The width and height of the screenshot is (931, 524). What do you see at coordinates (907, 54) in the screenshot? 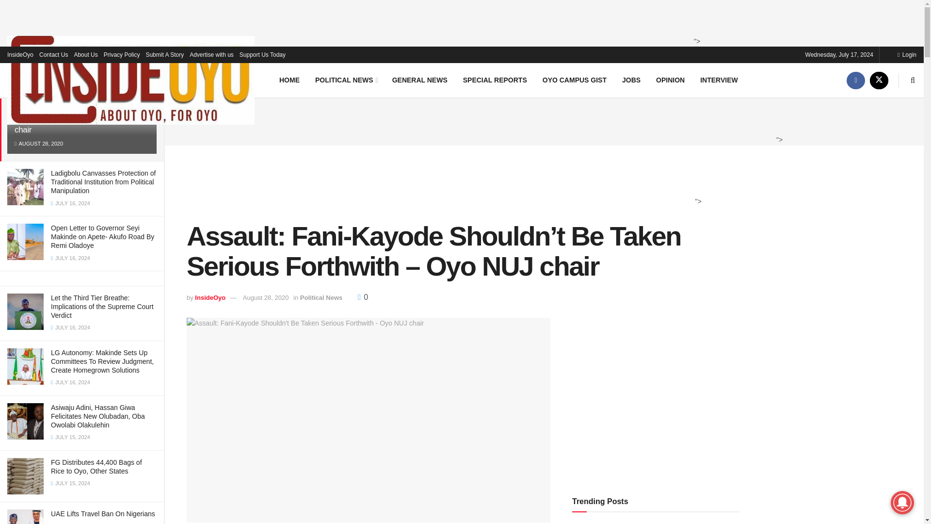
I see `Login` at bounding box center [907, 54].